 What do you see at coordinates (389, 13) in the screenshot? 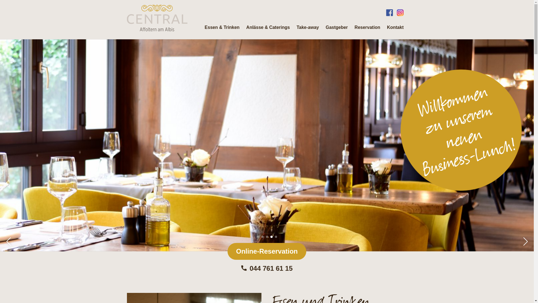
I see `Facebook` at bounding box center [389, 13].